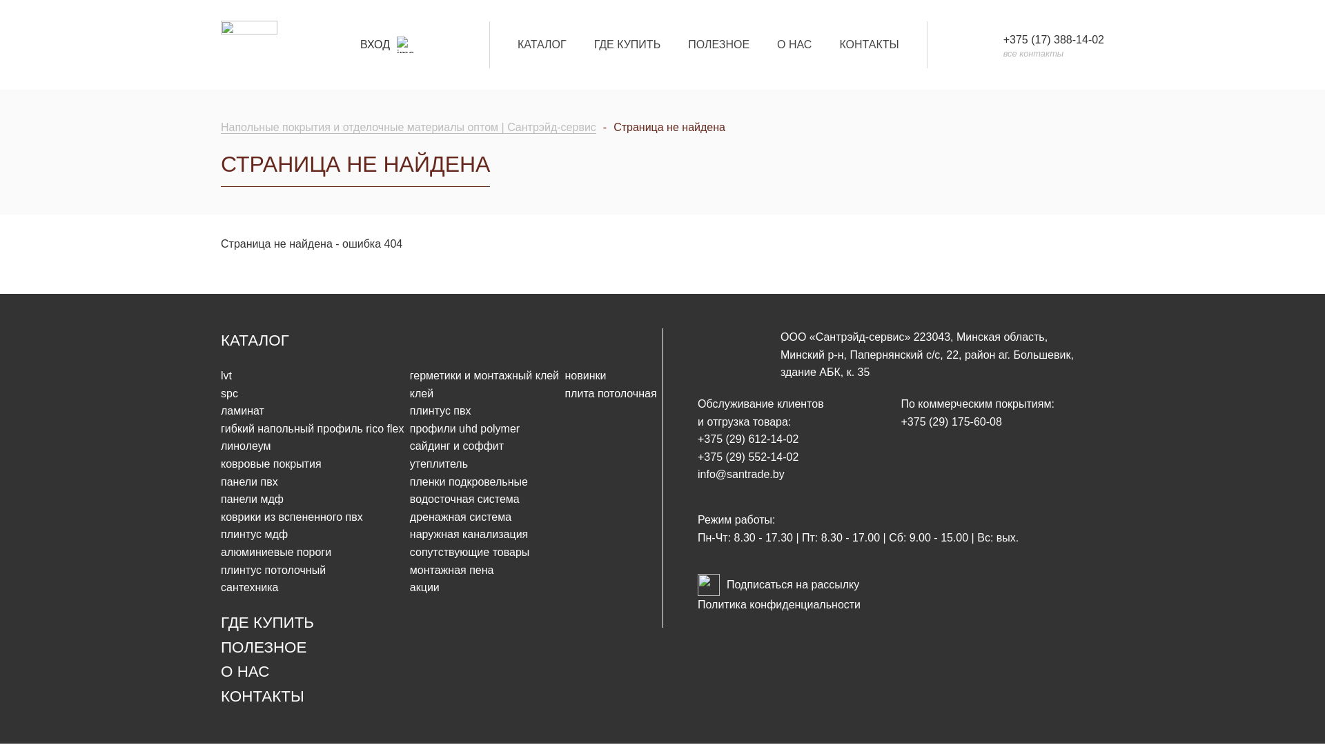 Image resolution: width=1325 pixels, height=745 pixels. Describe the element at coordinates (952, 422) in the screenshot. I see `+375 (29) 175-60-08` at that location.